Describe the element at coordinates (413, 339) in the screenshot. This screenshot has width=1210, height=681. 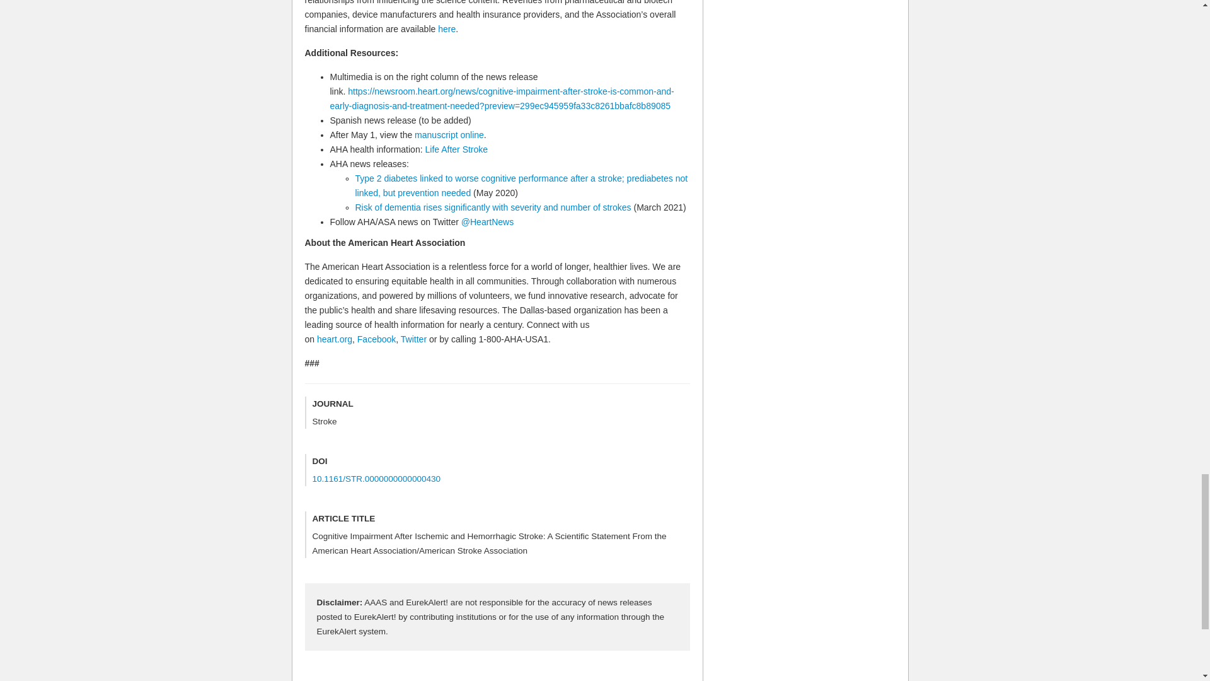
I see `Twitter` at that location.